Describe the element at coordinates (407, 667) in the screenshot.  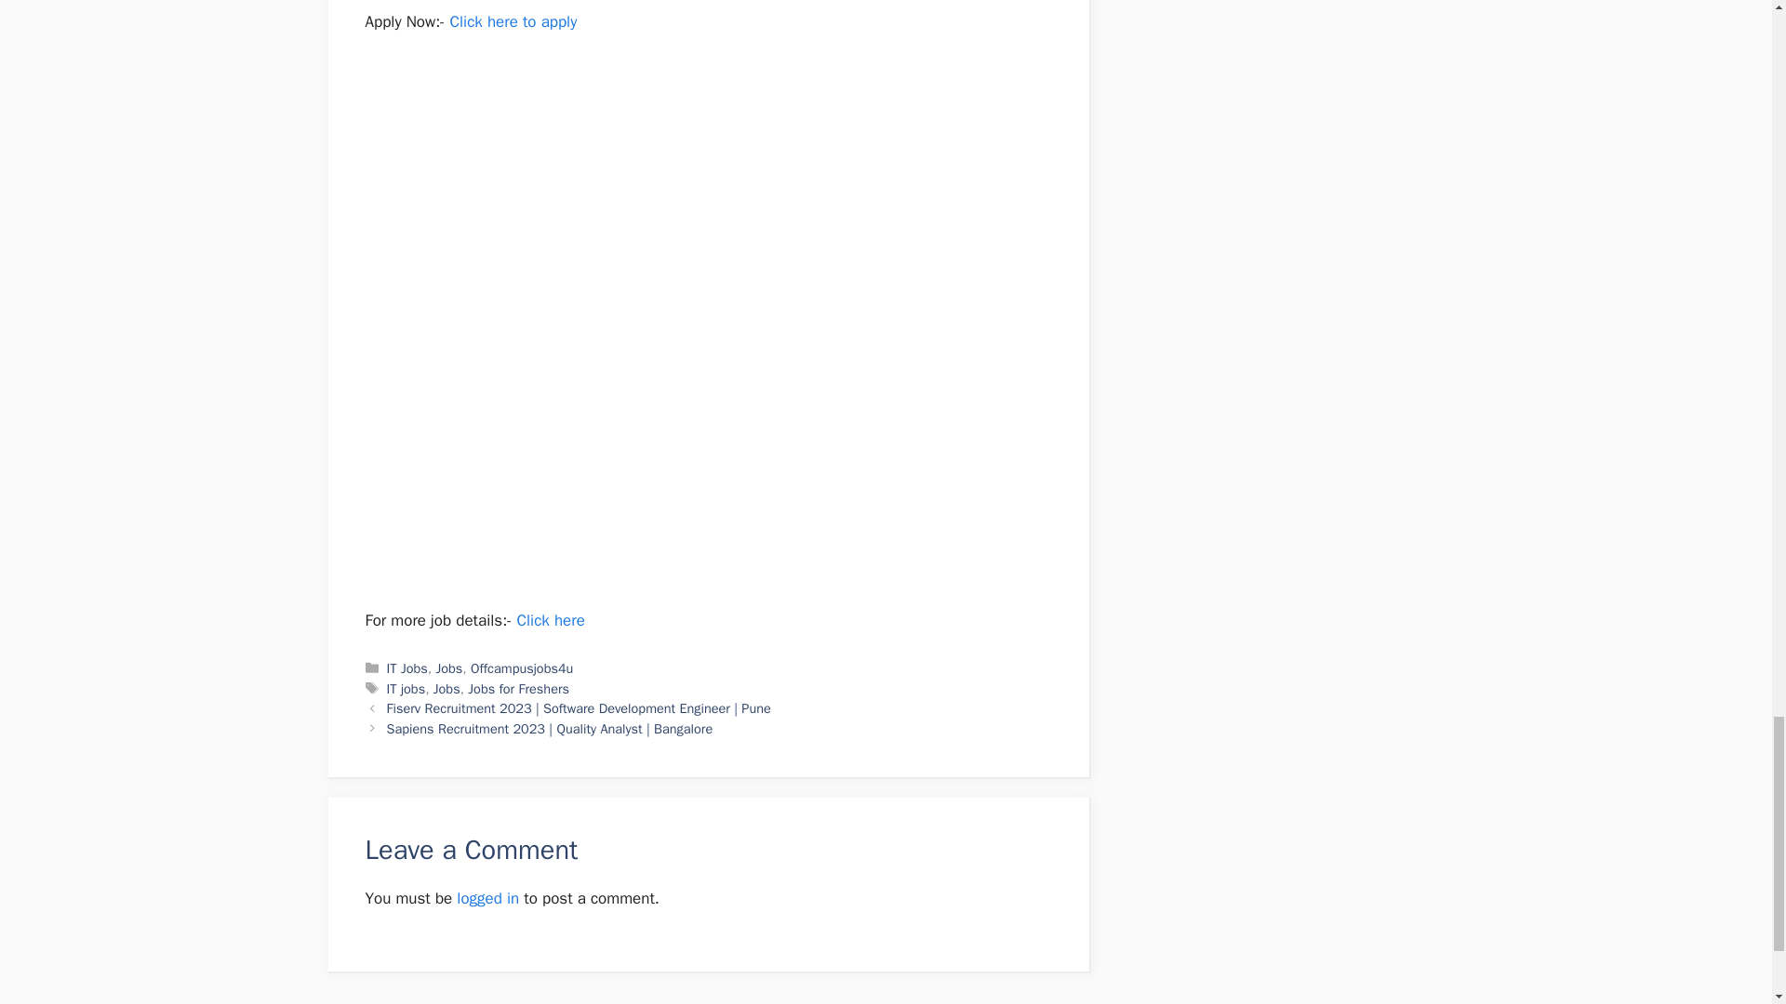
I see `IT Jobs` at that location.